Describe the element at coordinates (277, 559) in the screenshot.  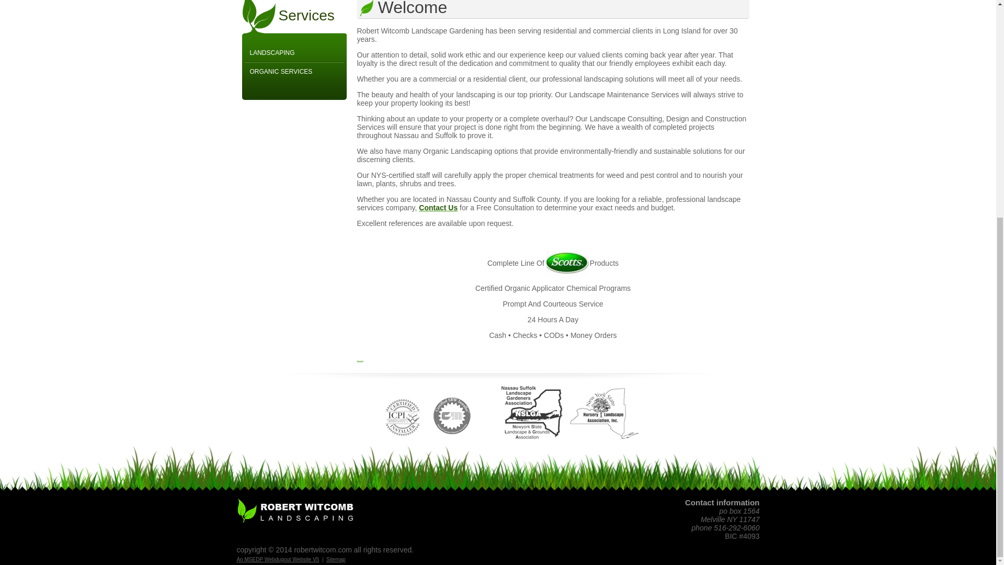
I see `An MSEDP Webdugout Website V5` at that location.